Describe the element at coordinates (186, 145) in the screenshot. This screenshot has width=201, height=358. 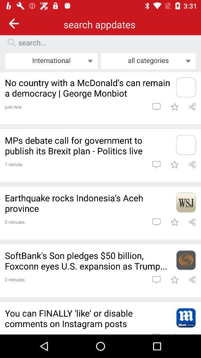
I see `news source logo` at that location.